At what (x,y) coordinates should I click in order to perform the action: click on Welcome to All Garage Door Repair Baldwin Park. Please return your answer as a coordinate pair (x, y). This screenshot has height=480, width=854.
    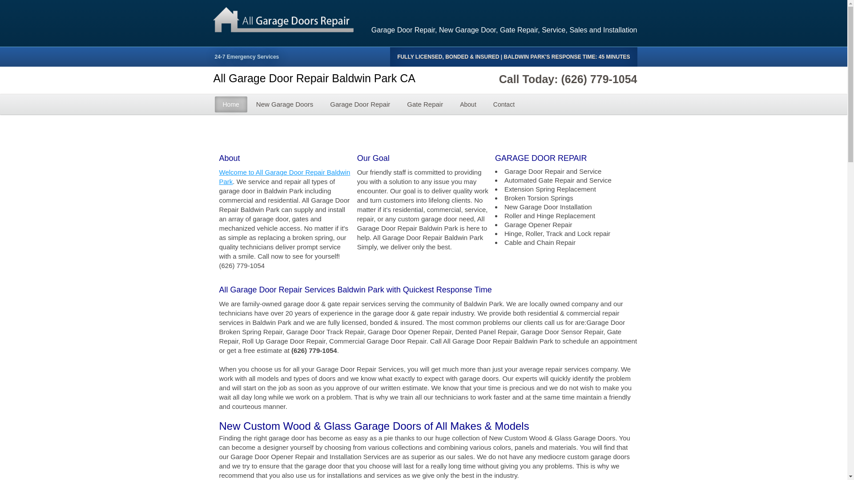
    Looking at the image, I should click on (284, 177).